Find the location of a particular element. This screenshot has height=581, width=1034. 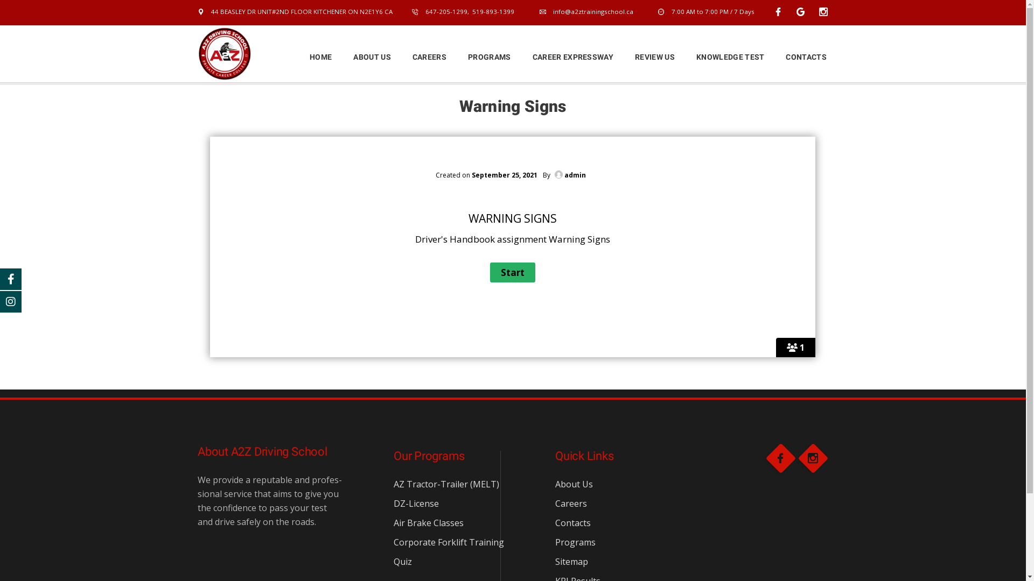

Programs is located at coordinates (575, 542).